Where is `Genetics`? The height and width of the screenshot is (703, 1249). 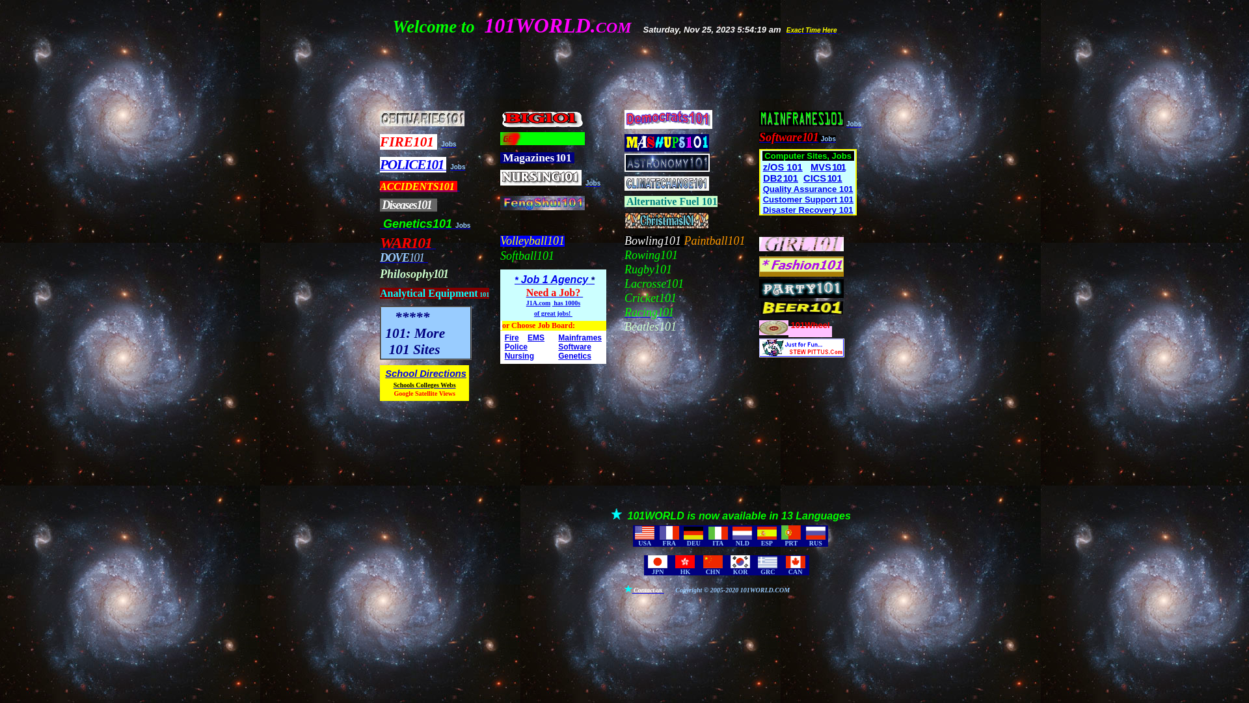 Genetics is located at coordinates (575, 355).